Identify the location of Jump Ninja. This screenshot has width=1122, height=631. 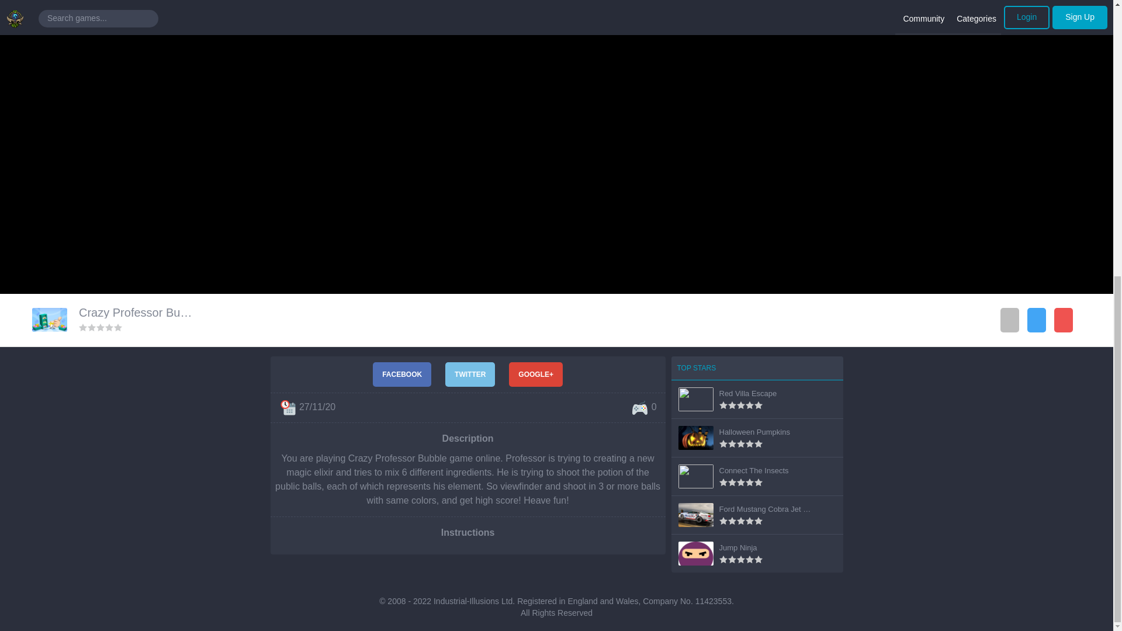
(737, 547).